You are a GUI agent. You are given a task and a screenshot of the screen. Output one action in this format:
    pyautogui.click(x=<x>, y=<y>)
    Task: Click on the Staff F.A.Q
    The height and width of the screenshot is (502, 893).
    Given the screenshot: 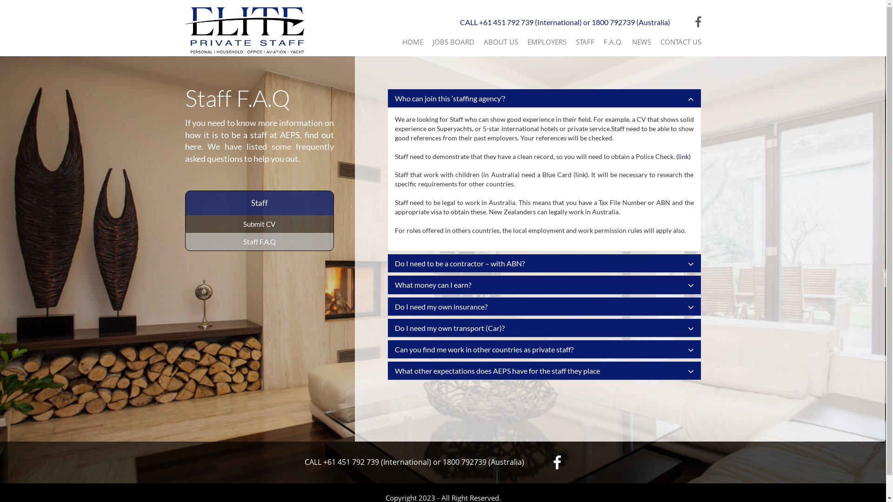 What is the action you would take?
    pyautogui.click(x=259, y=242)
    